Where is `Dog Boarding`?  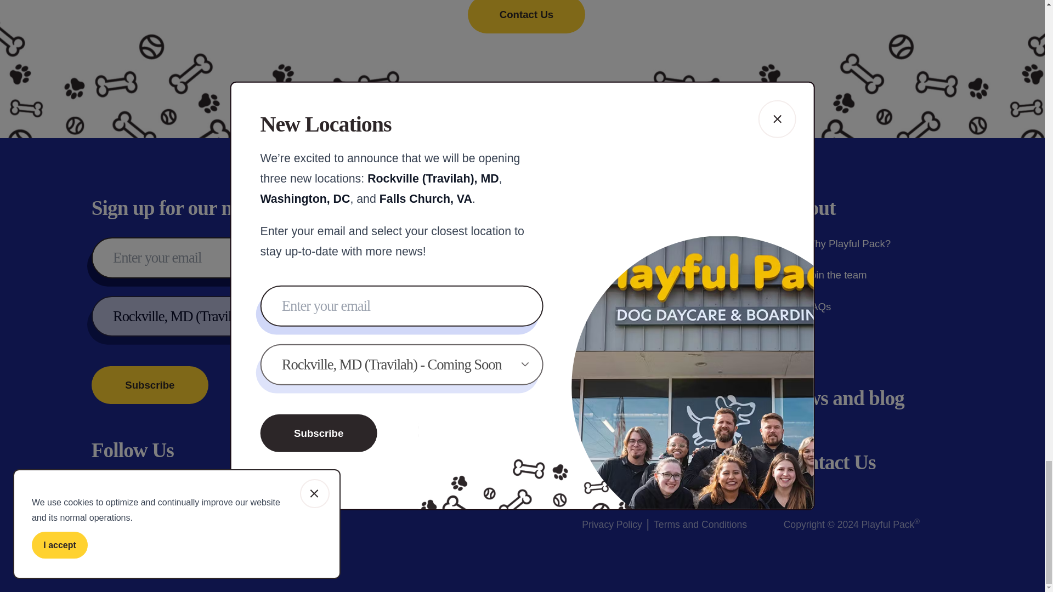 Dog Boarding is located at coordinates (624, 275).